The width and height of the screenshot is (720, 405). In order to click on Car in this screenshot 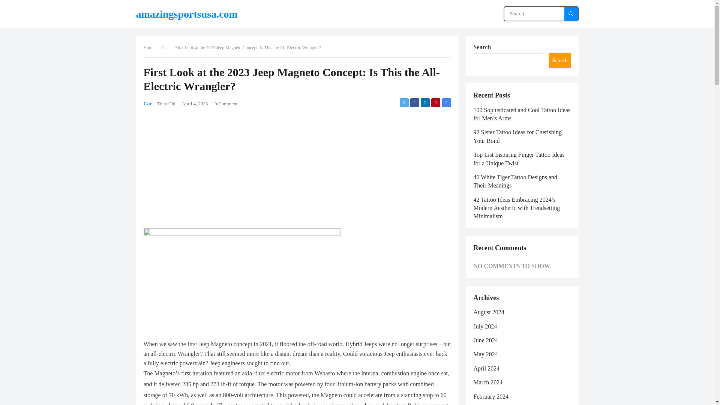, I will do `click(148, 103)`.